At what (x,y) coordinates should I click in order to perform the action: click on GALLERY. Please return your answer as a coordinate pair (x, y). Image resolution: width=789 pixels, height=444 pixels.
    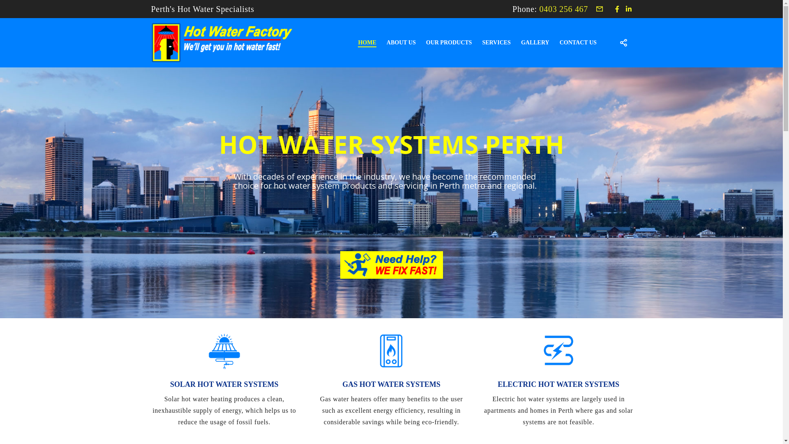
    Looking at the image, I should click on (530, 43).